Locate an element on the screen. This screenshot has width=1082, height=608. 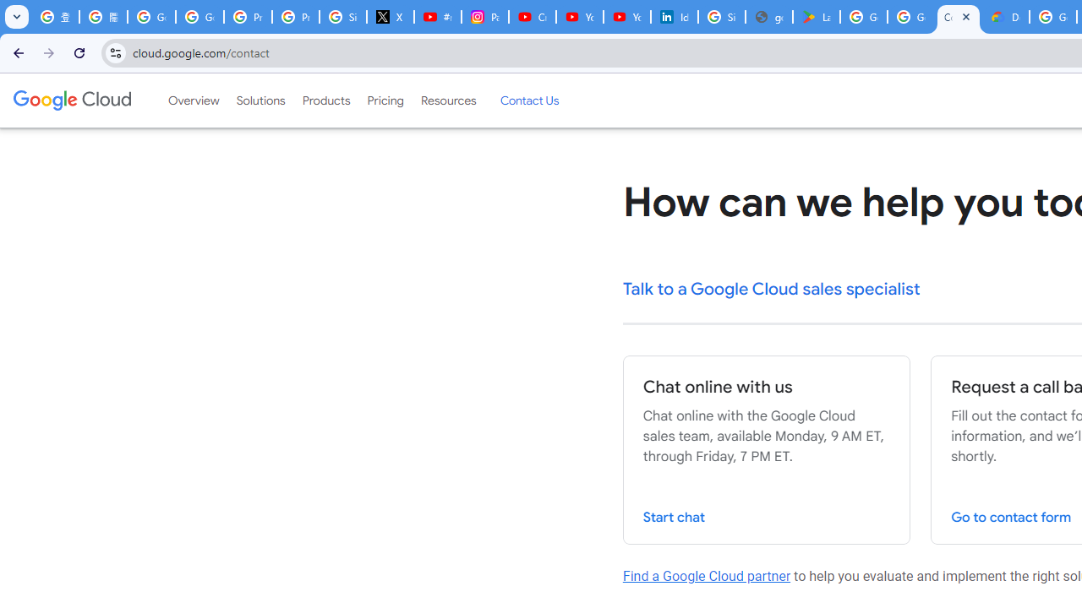
Sign in - Google Accounts is located at coordinates (342, 17).